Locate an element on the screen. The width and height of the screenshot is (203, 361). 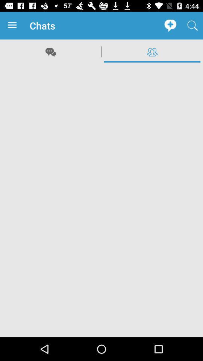
open app next to chats item is located at coordinates (14, 26).